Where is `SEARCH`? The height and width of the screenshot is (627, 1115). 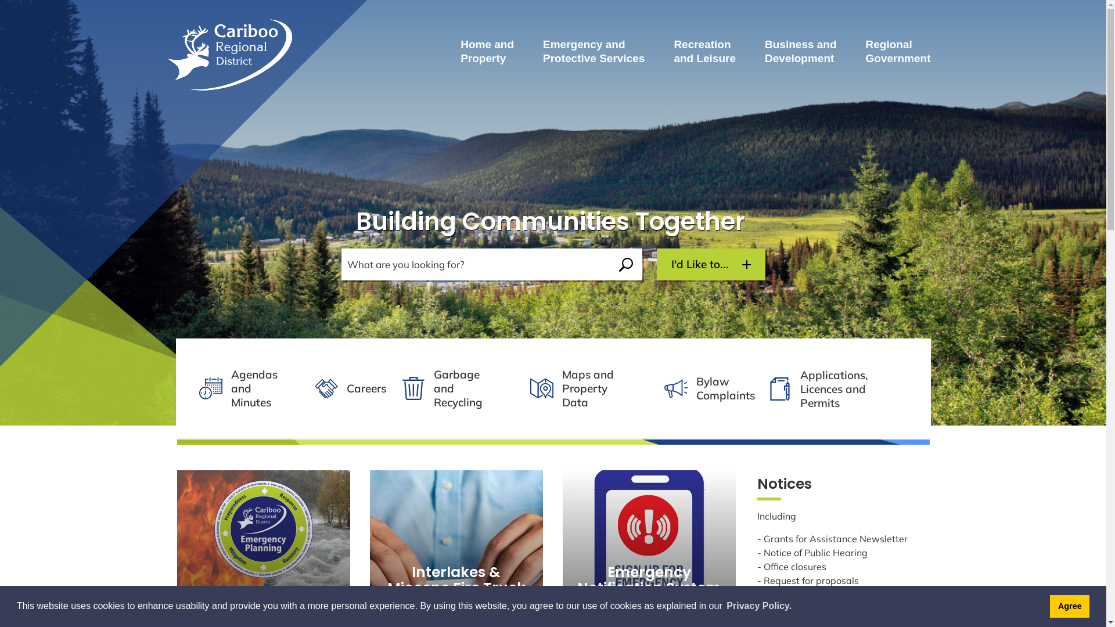 SEARCH is located at coordinates (626, 265).